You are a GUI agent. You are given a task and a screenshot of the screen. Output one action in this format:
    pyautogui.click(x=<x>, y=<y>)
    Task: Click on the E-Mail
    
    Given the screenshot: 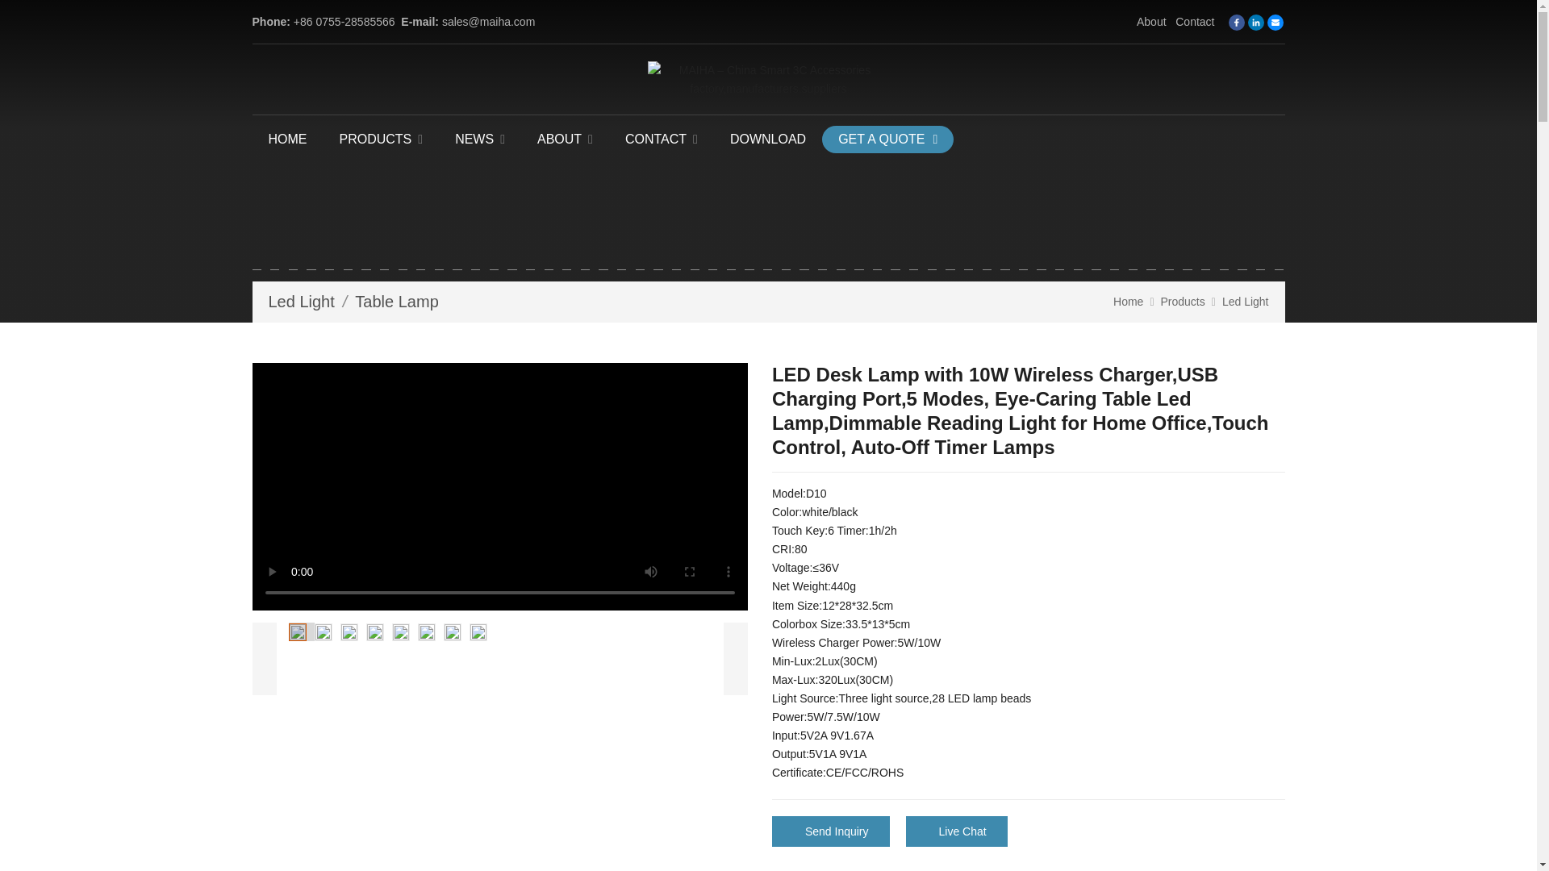 What is the action you would take?
    pyautogui.click(x=1275, y=23)
    